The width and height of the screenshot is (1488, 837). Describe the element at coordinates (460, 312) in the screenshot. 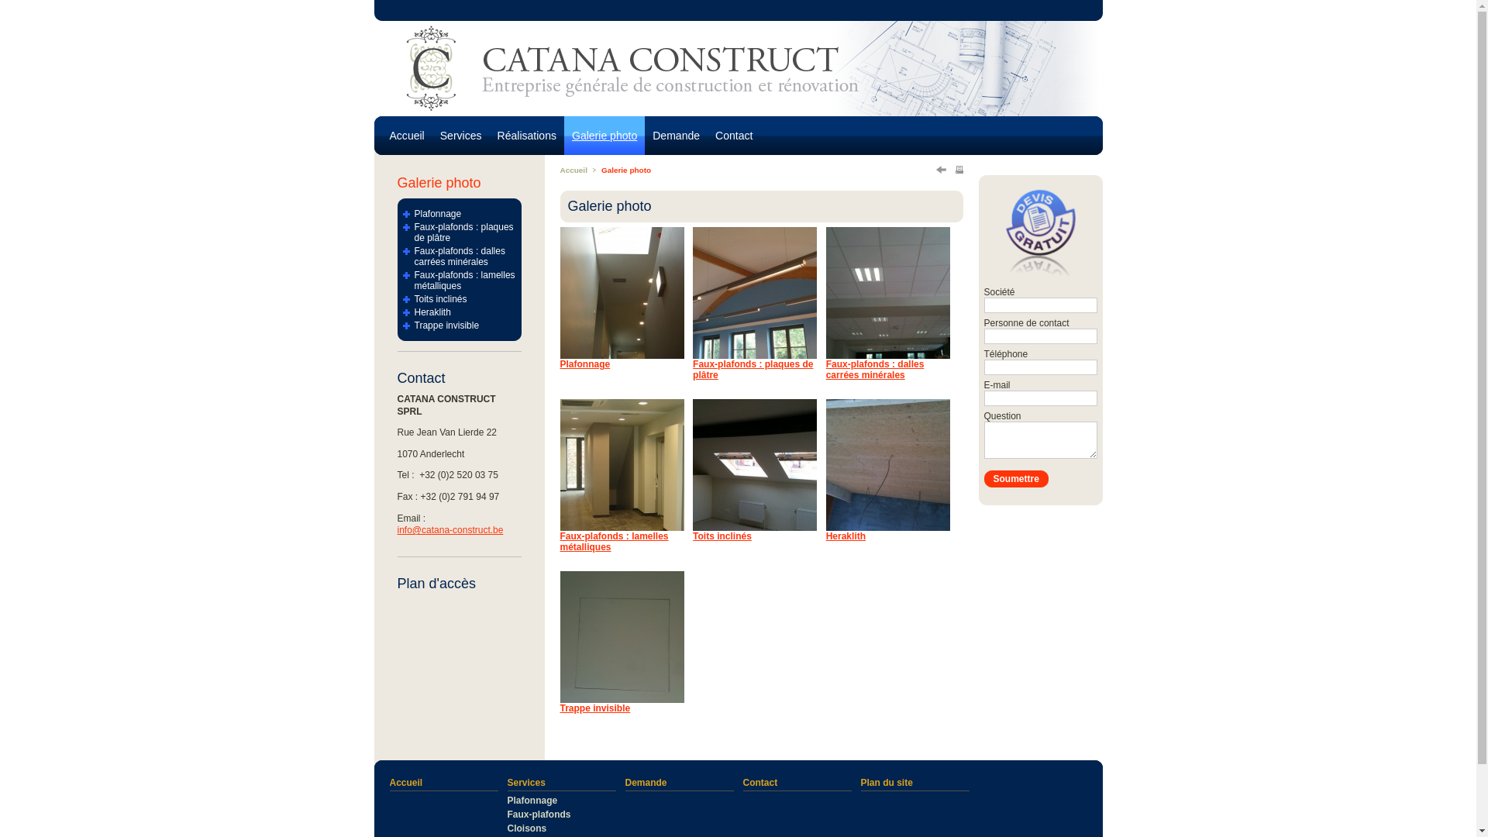

I see `Heraklith` at that location.